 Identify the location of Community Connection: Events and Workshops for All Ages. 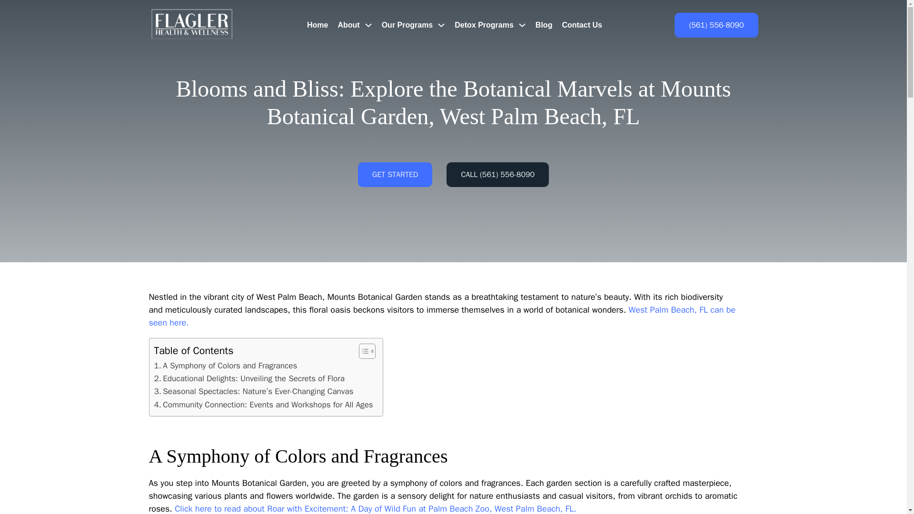
(264, 405).